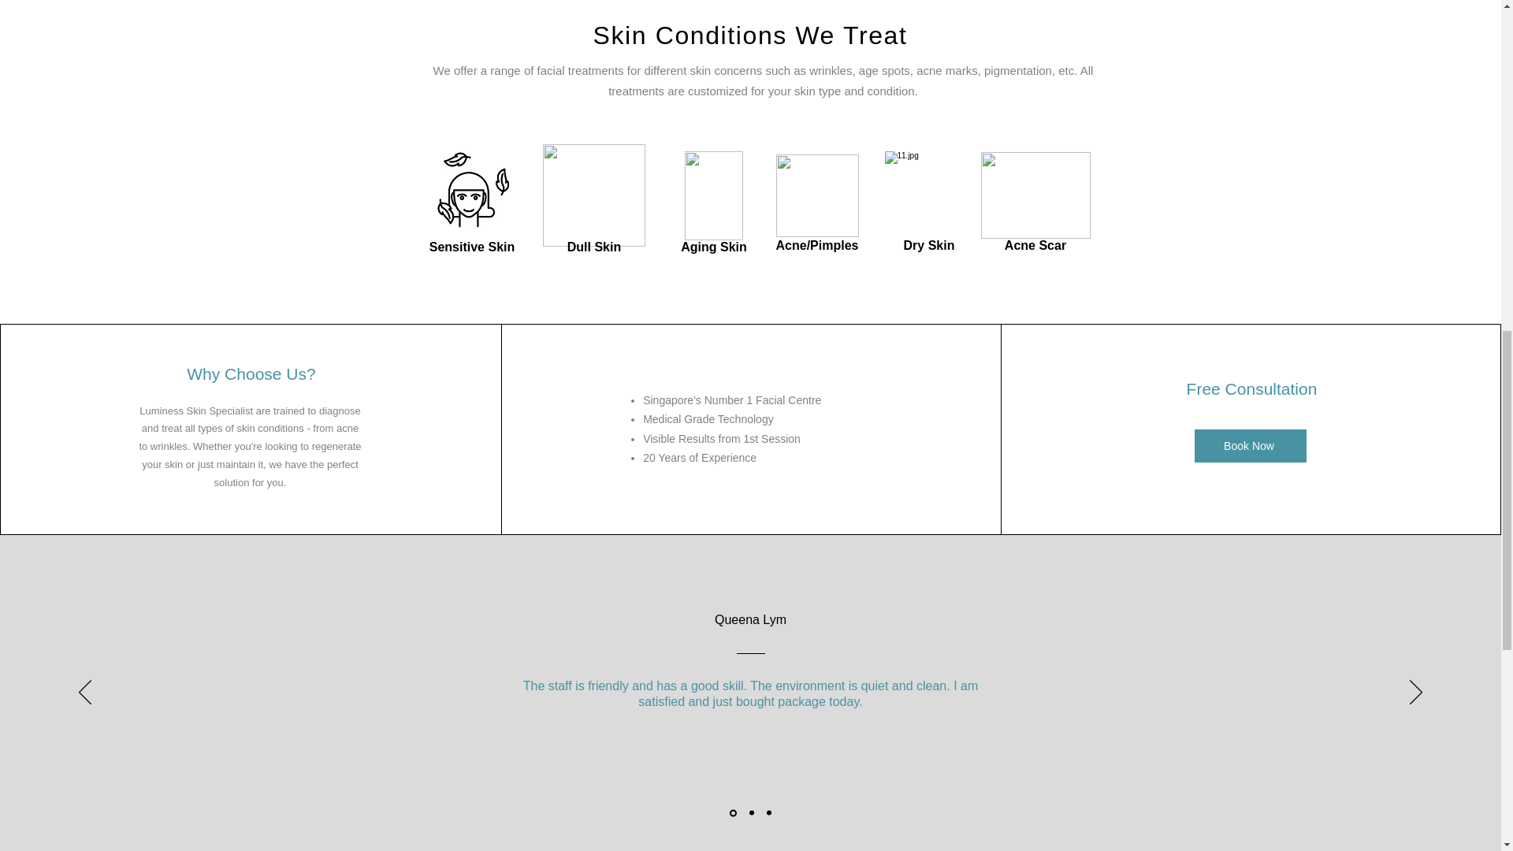 The height and width of the screenshot is (851, 1513). I want to click on Dull Skin, so click(594, 246).